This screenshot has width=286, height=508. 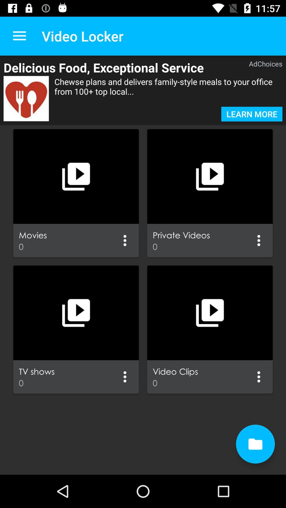 What do you see at coordinates (210, 176) in the screenshot?
I see `select the folder beside the movies folder` at bounding box center [210, 176].